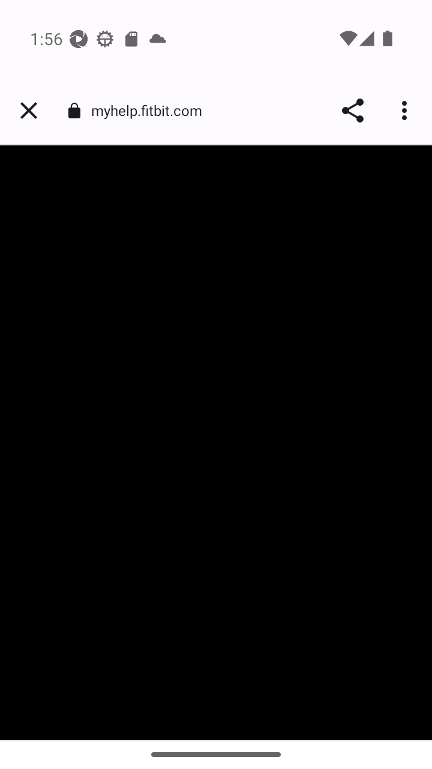  Describe the element at coordinates (407, 111) in the screenshot. I see `More options` at that location.